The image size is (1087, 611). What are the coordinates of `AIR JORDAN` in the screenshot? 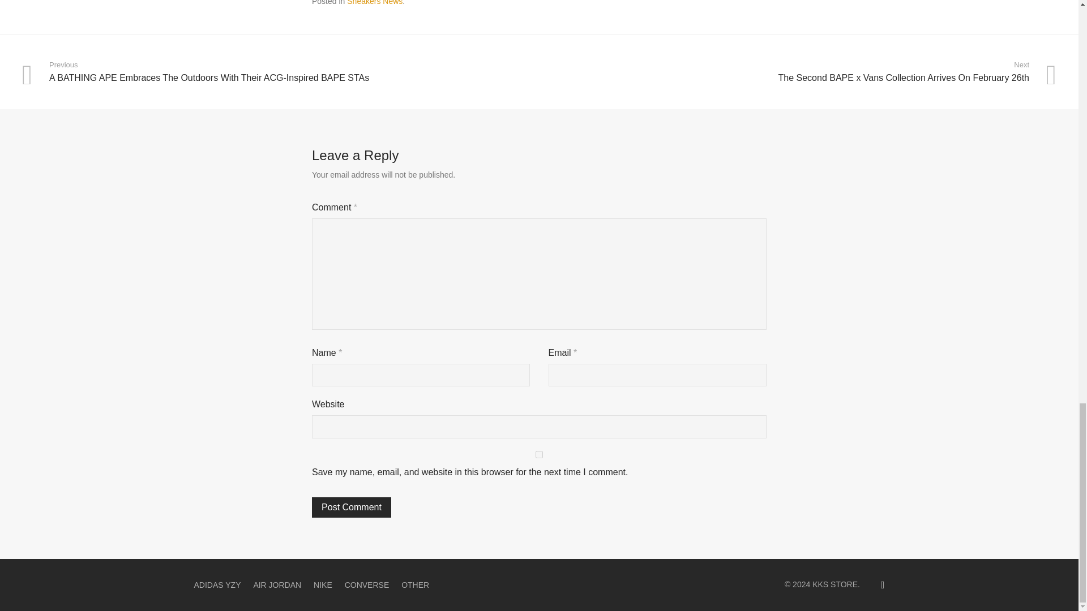 It's located at (277, 585).